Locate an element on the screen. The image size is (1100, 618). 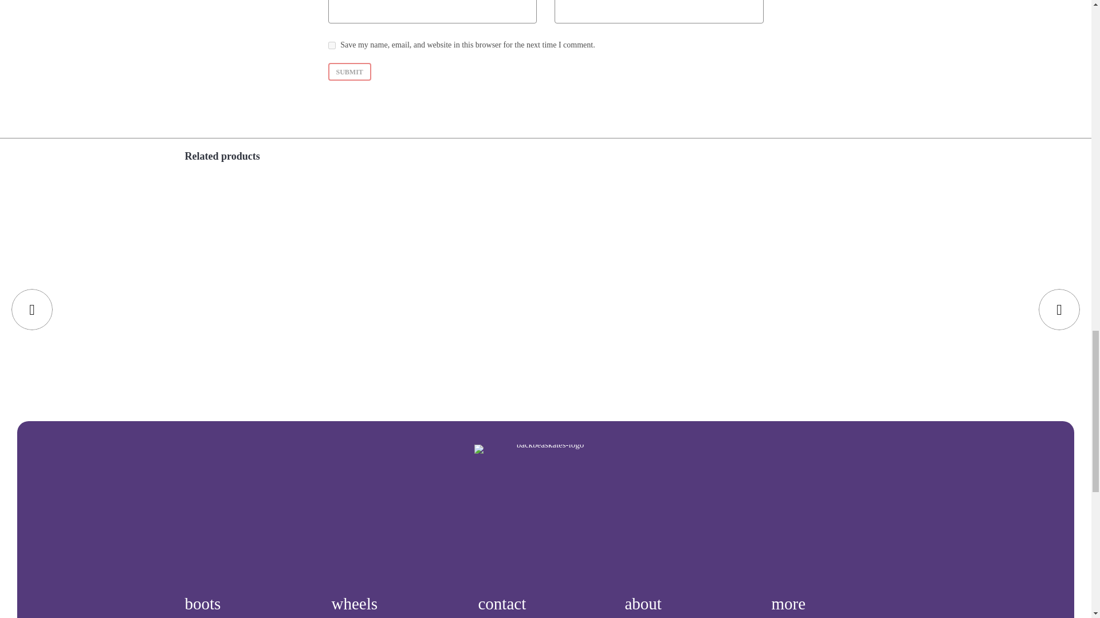
Submit is located at coordinates (349, 72).